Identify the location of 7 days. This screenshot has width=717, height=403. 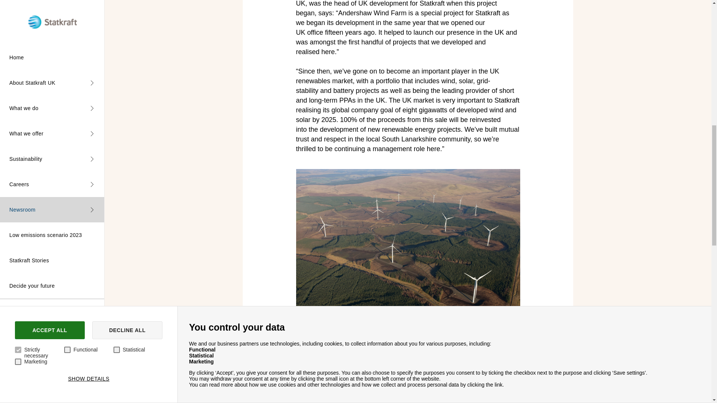
(484, 91).